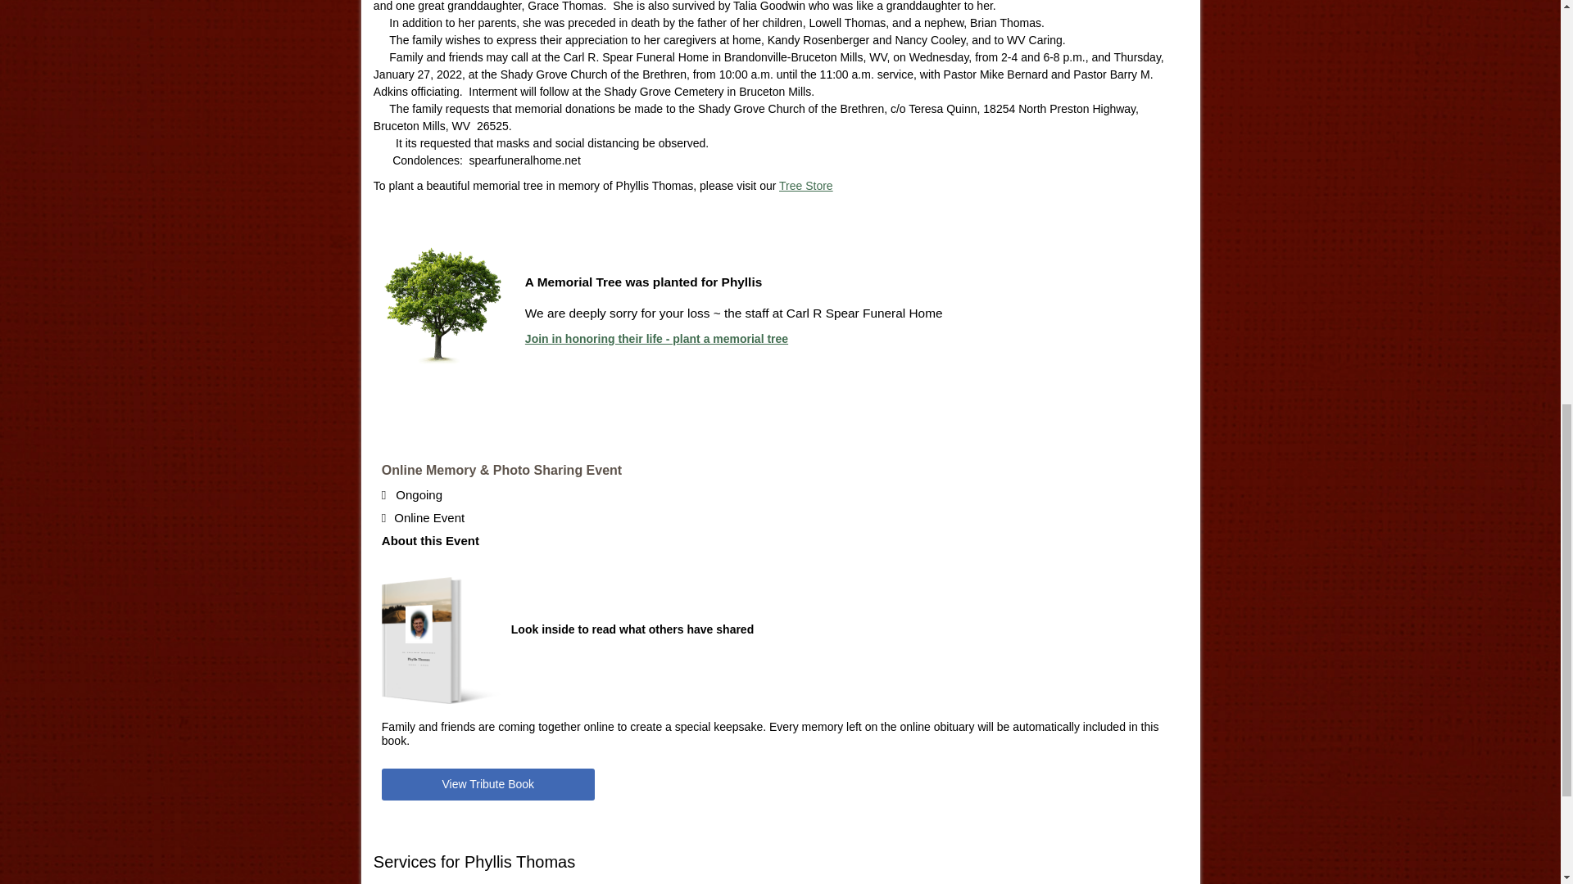  Describe the element at coordinates (656, 339) in the screenshot. I see `Join in honoring their life - plant a memorial tree` at that location.